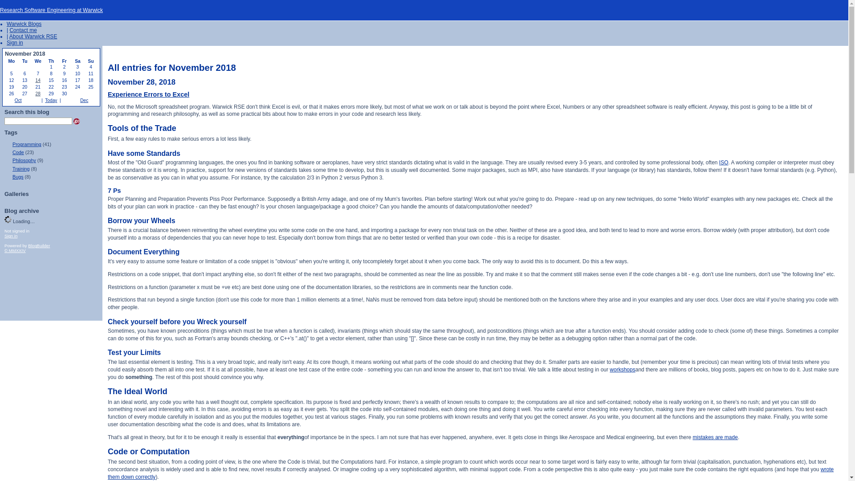 The width and height of the screenshot is (855, 481). I want to click on About Warwick RSE, so click(33, 36).